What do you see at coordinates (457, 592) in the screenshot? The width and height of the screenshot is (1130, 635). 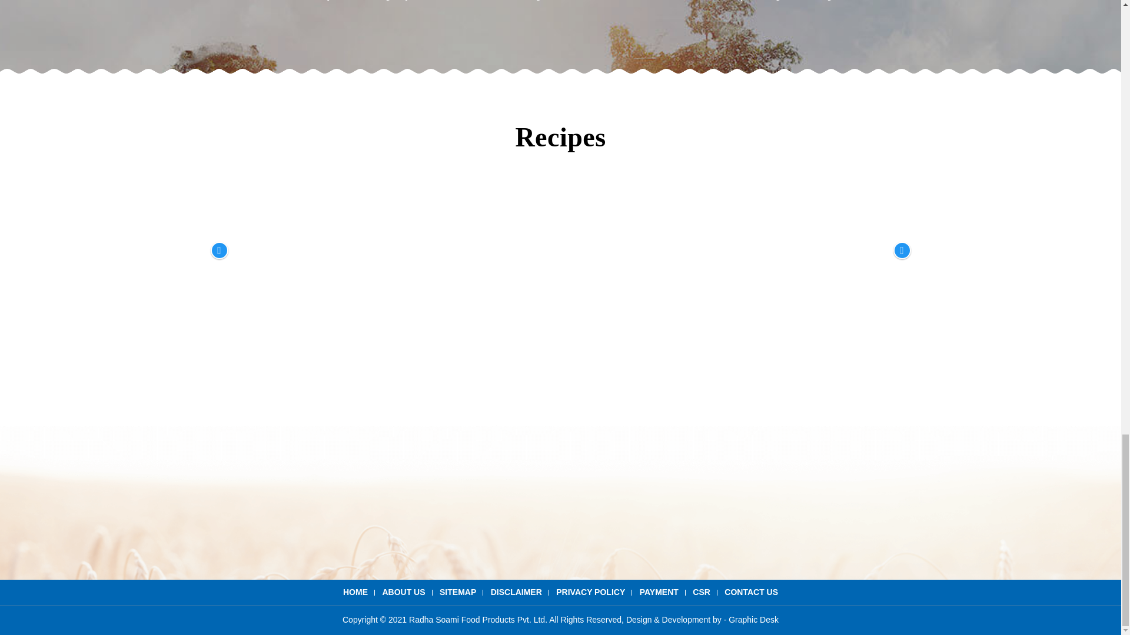 I see `Sitemap` at bounding box center [457, 592].